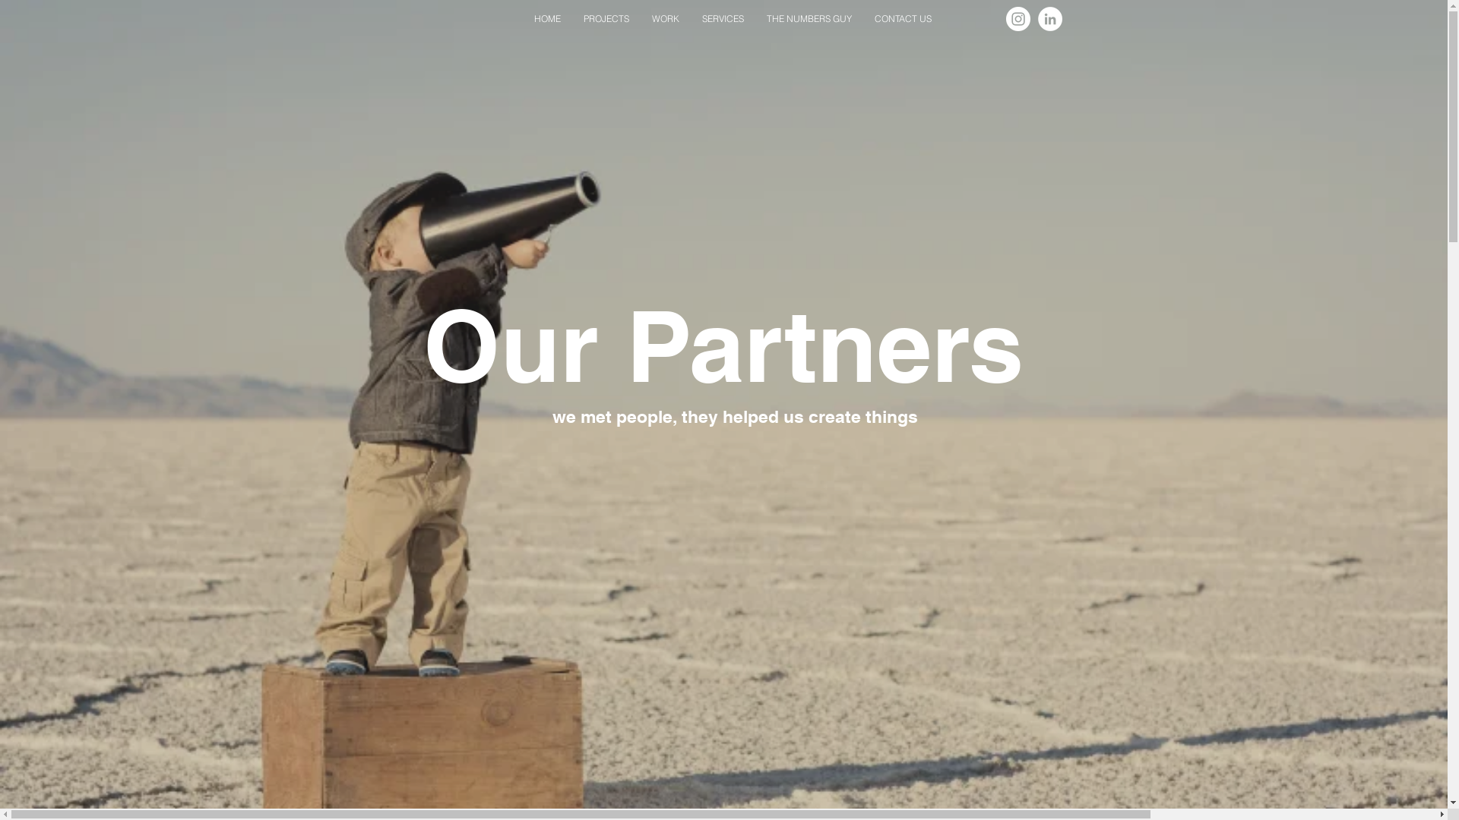  What do you see at coordinates (903, 18) in the screenshot?
I see `CONTACT US` at bounding box center [903, 18].